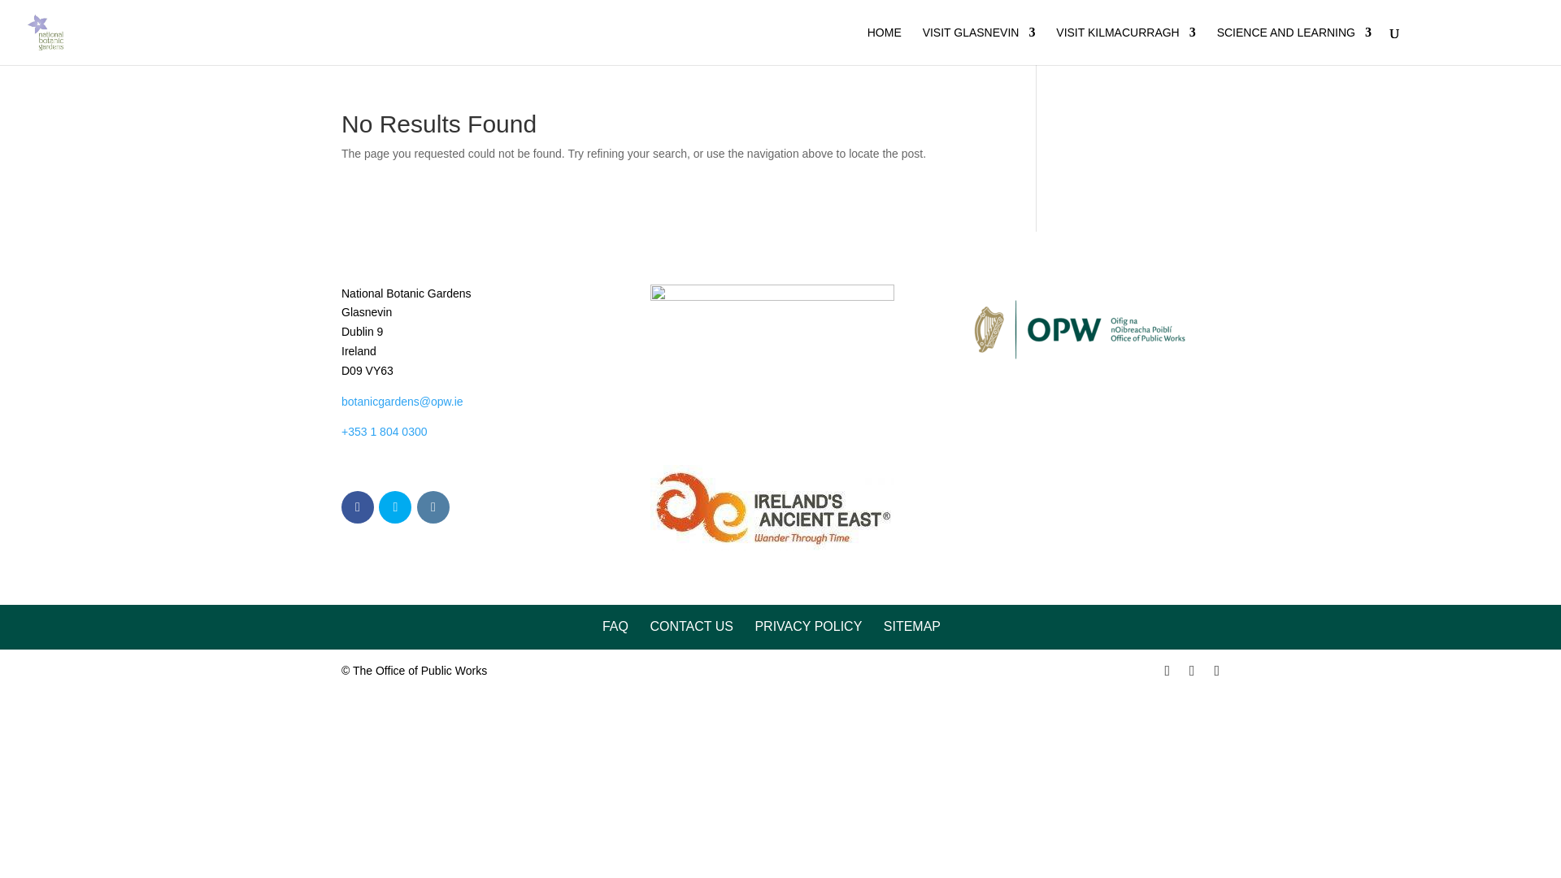  Describe the element at coordinates (979, 46) in the screenshot. I see `VISIT GLASNEVIN` at that location.